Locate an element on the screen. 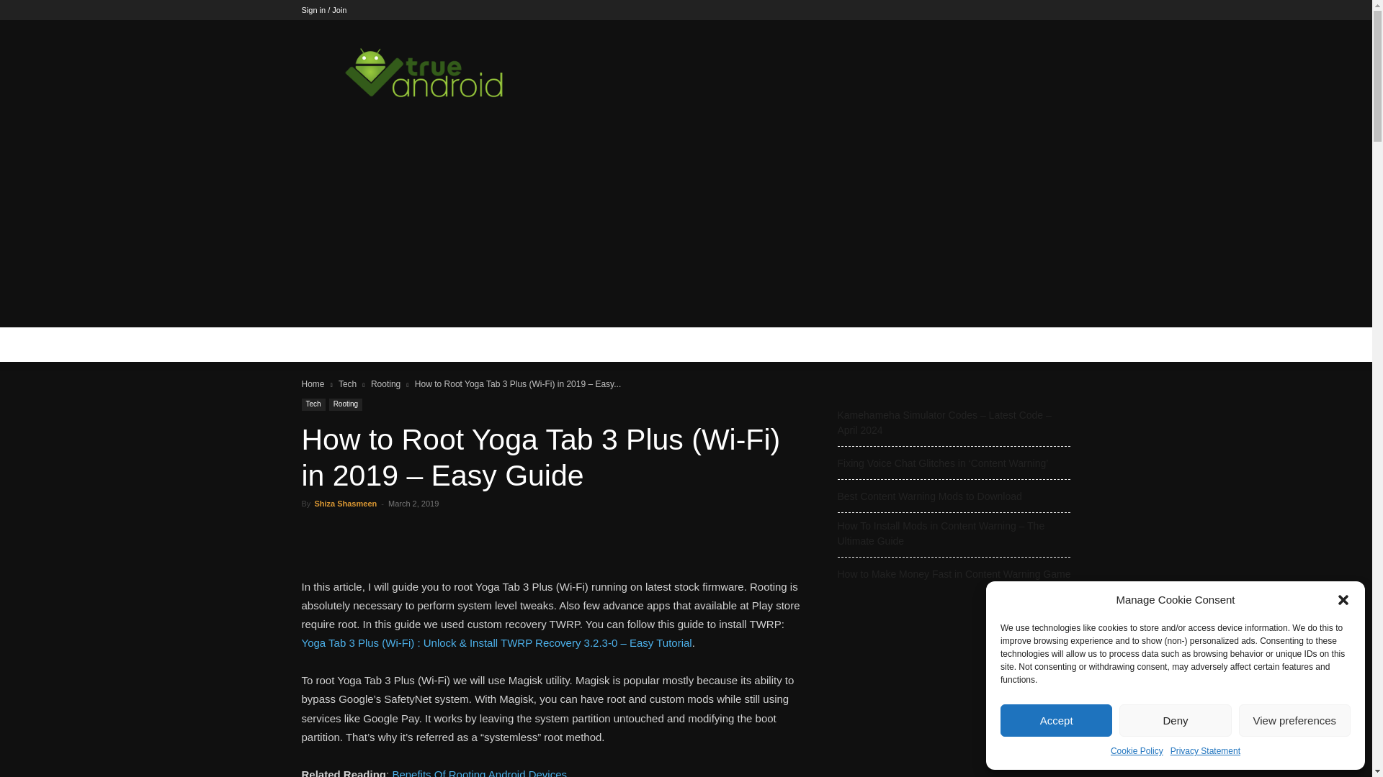 This screenshot has height=777, width=1383. Privacy Statement is located at coordinates (1205, 751).